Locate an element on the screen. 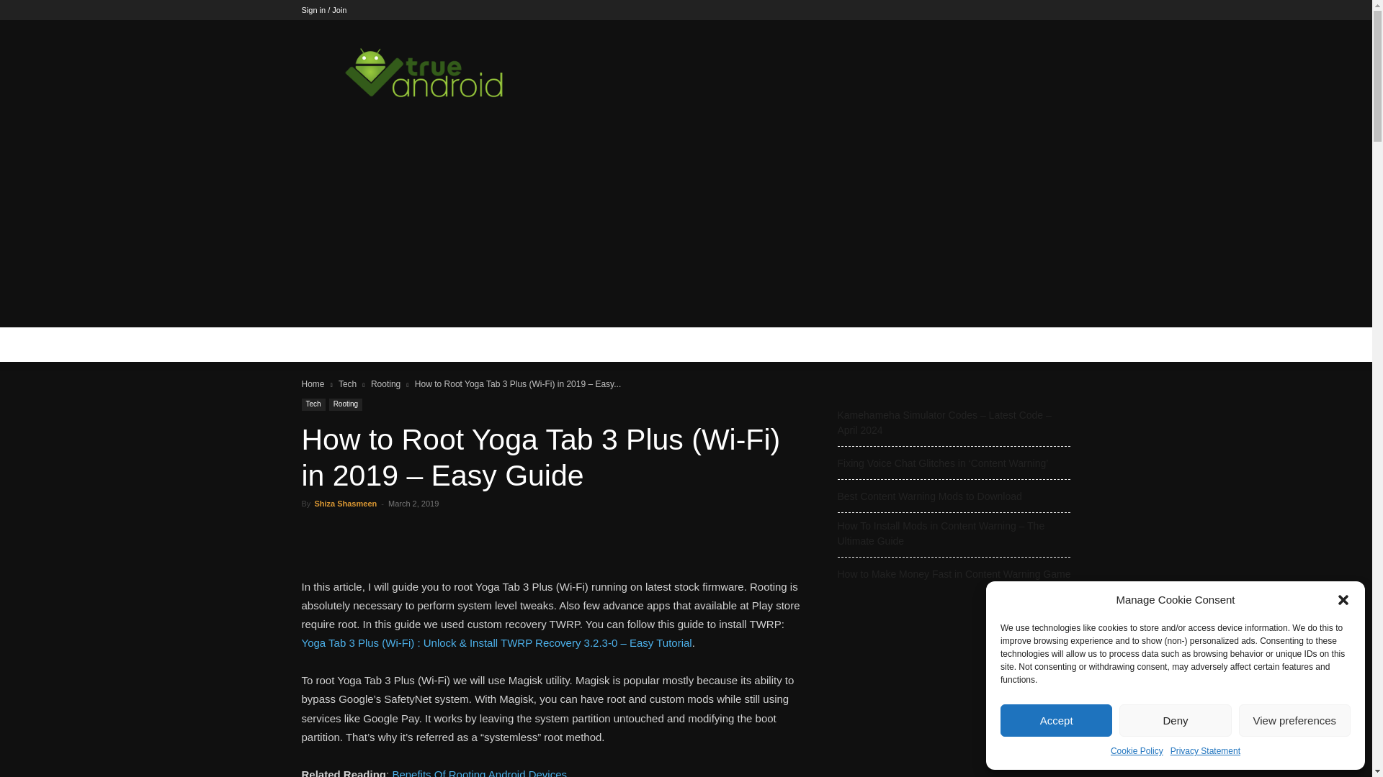 This screenshot has height=777, width=1383. Privacy Statement is located at coordinates (1205, 751).